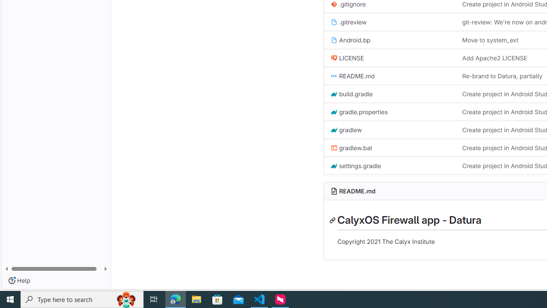 The width and height of the screenshot is (547, 308). Describe the element at coordinates (389, 111) in the screenshot. I see `gradle.properties` at that location.